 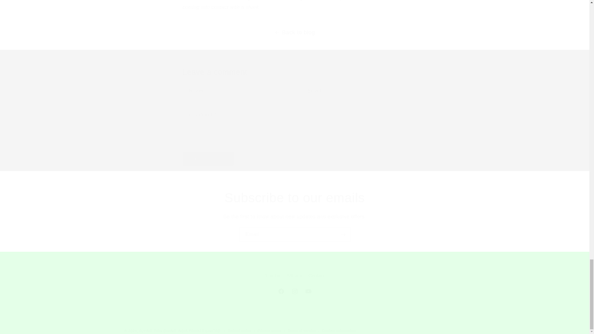 What do you see at coordinates (294, 291) in the screenshot?
I see `Affiliate` at bounding box center [294, 291].